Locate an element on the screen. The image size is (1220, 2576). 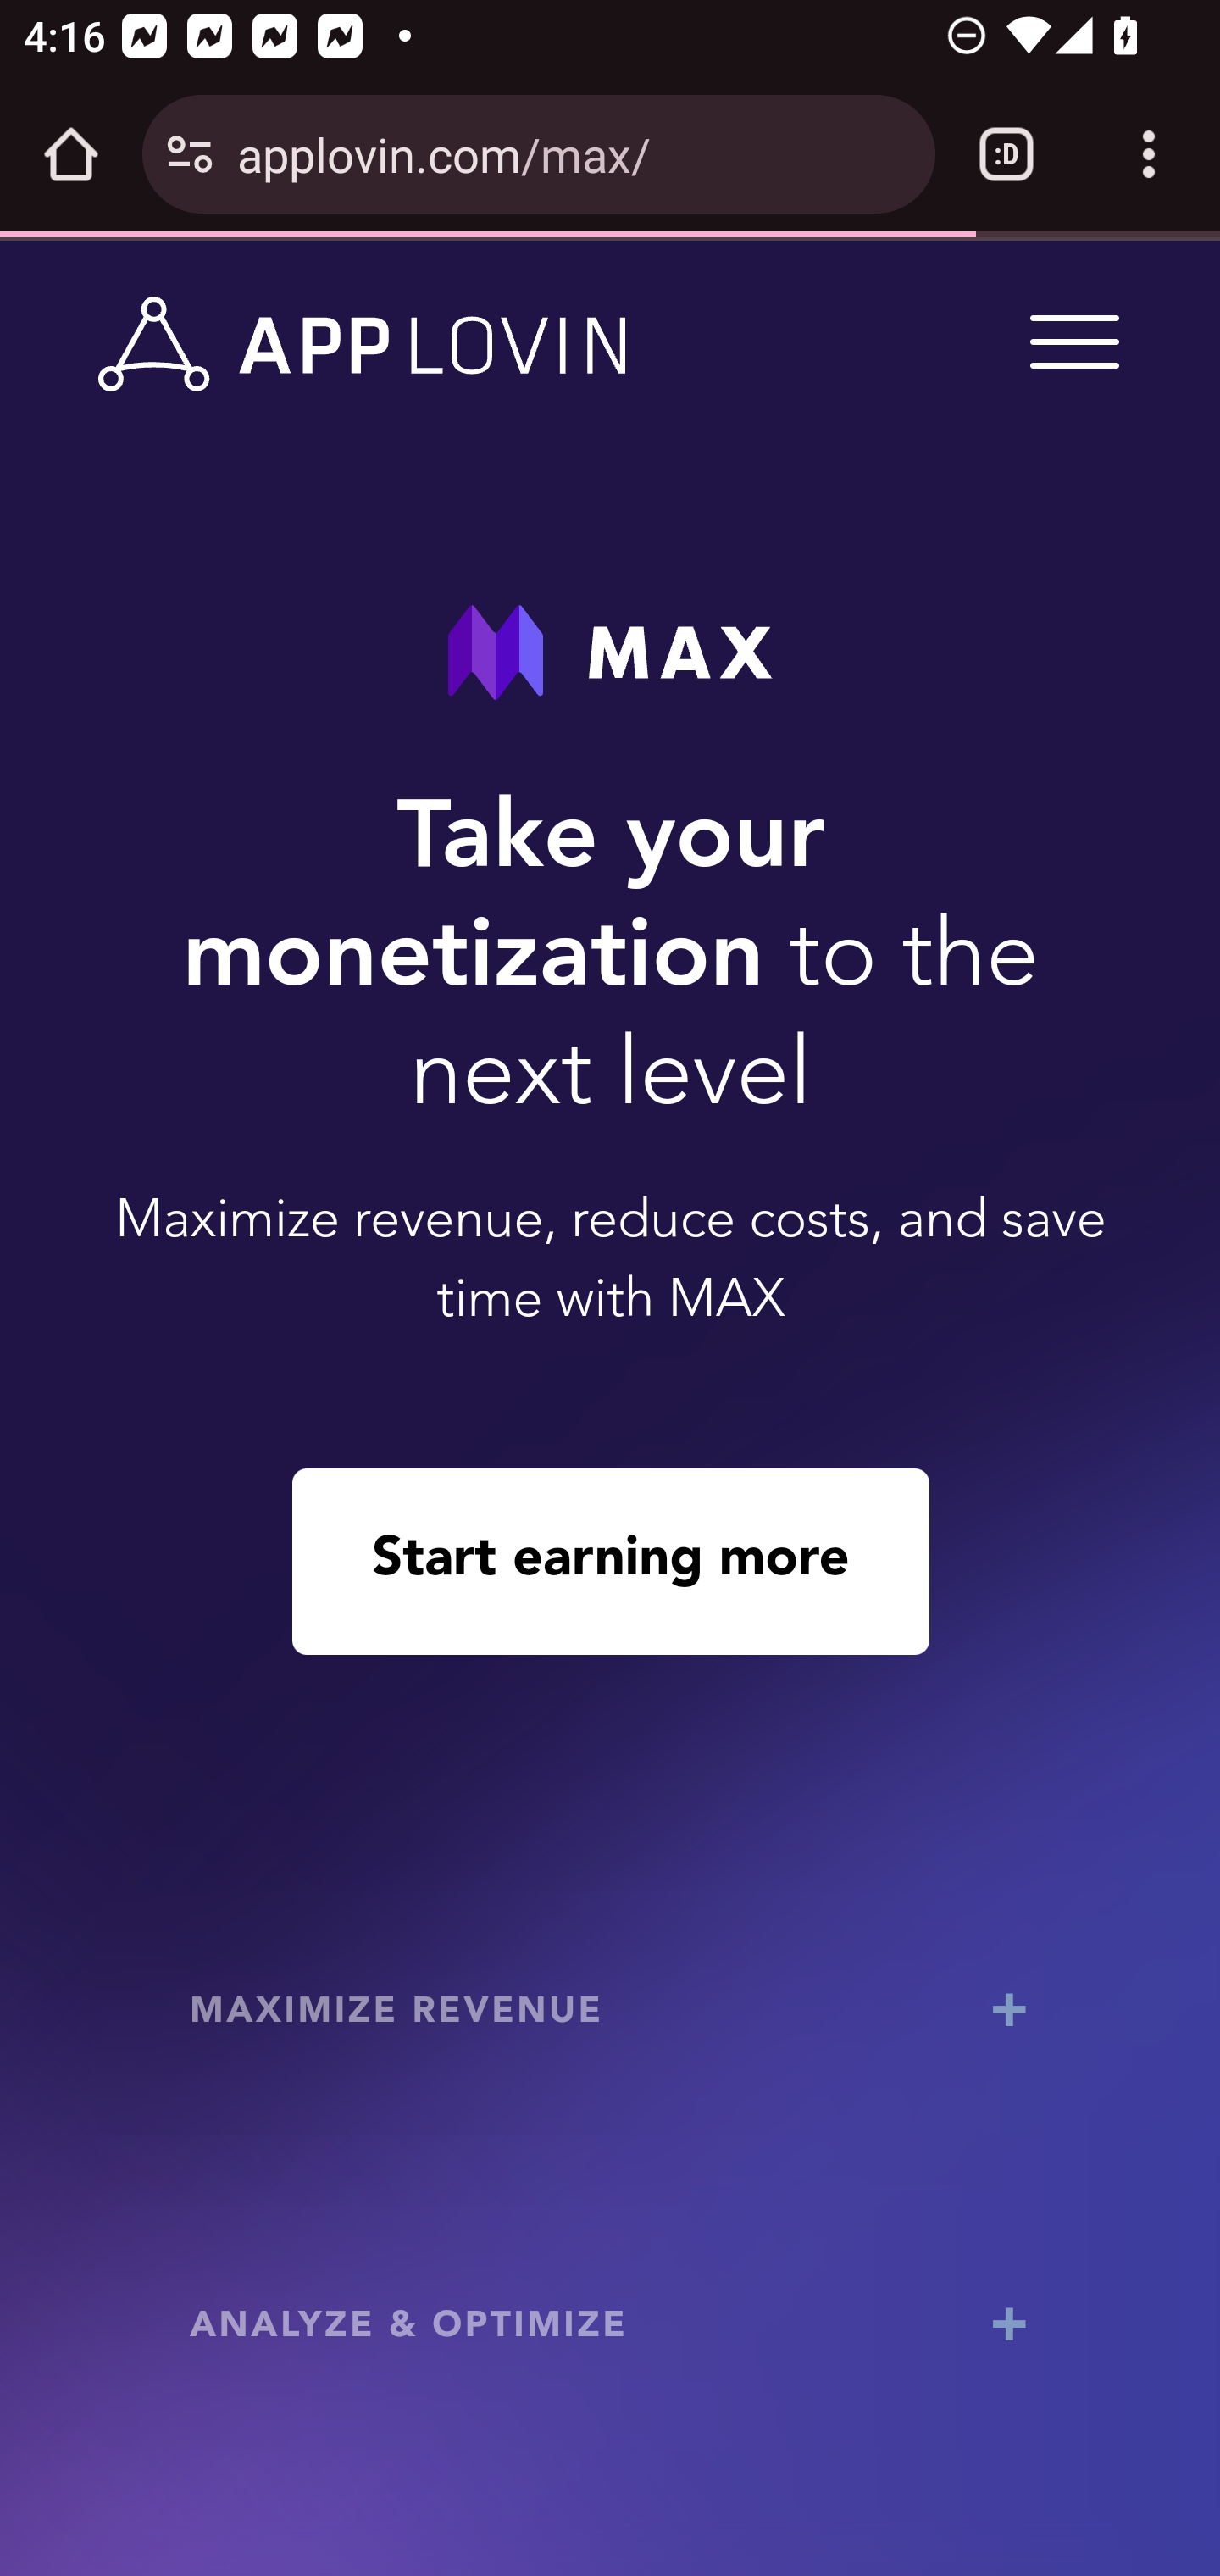
Start earning more is located at coordinates (610, 1561).